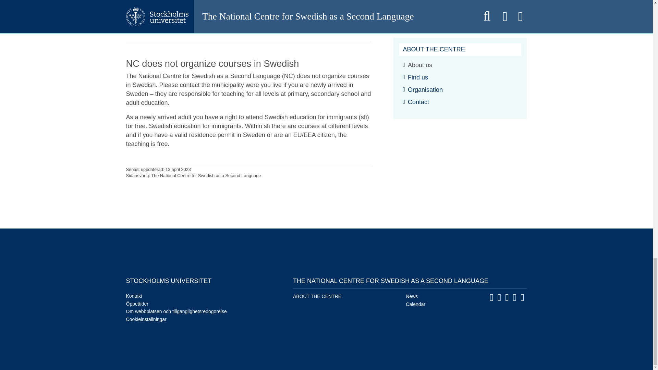 This screenshot has width=658, height=370. I want to click on Calendar, so click(415, 304).